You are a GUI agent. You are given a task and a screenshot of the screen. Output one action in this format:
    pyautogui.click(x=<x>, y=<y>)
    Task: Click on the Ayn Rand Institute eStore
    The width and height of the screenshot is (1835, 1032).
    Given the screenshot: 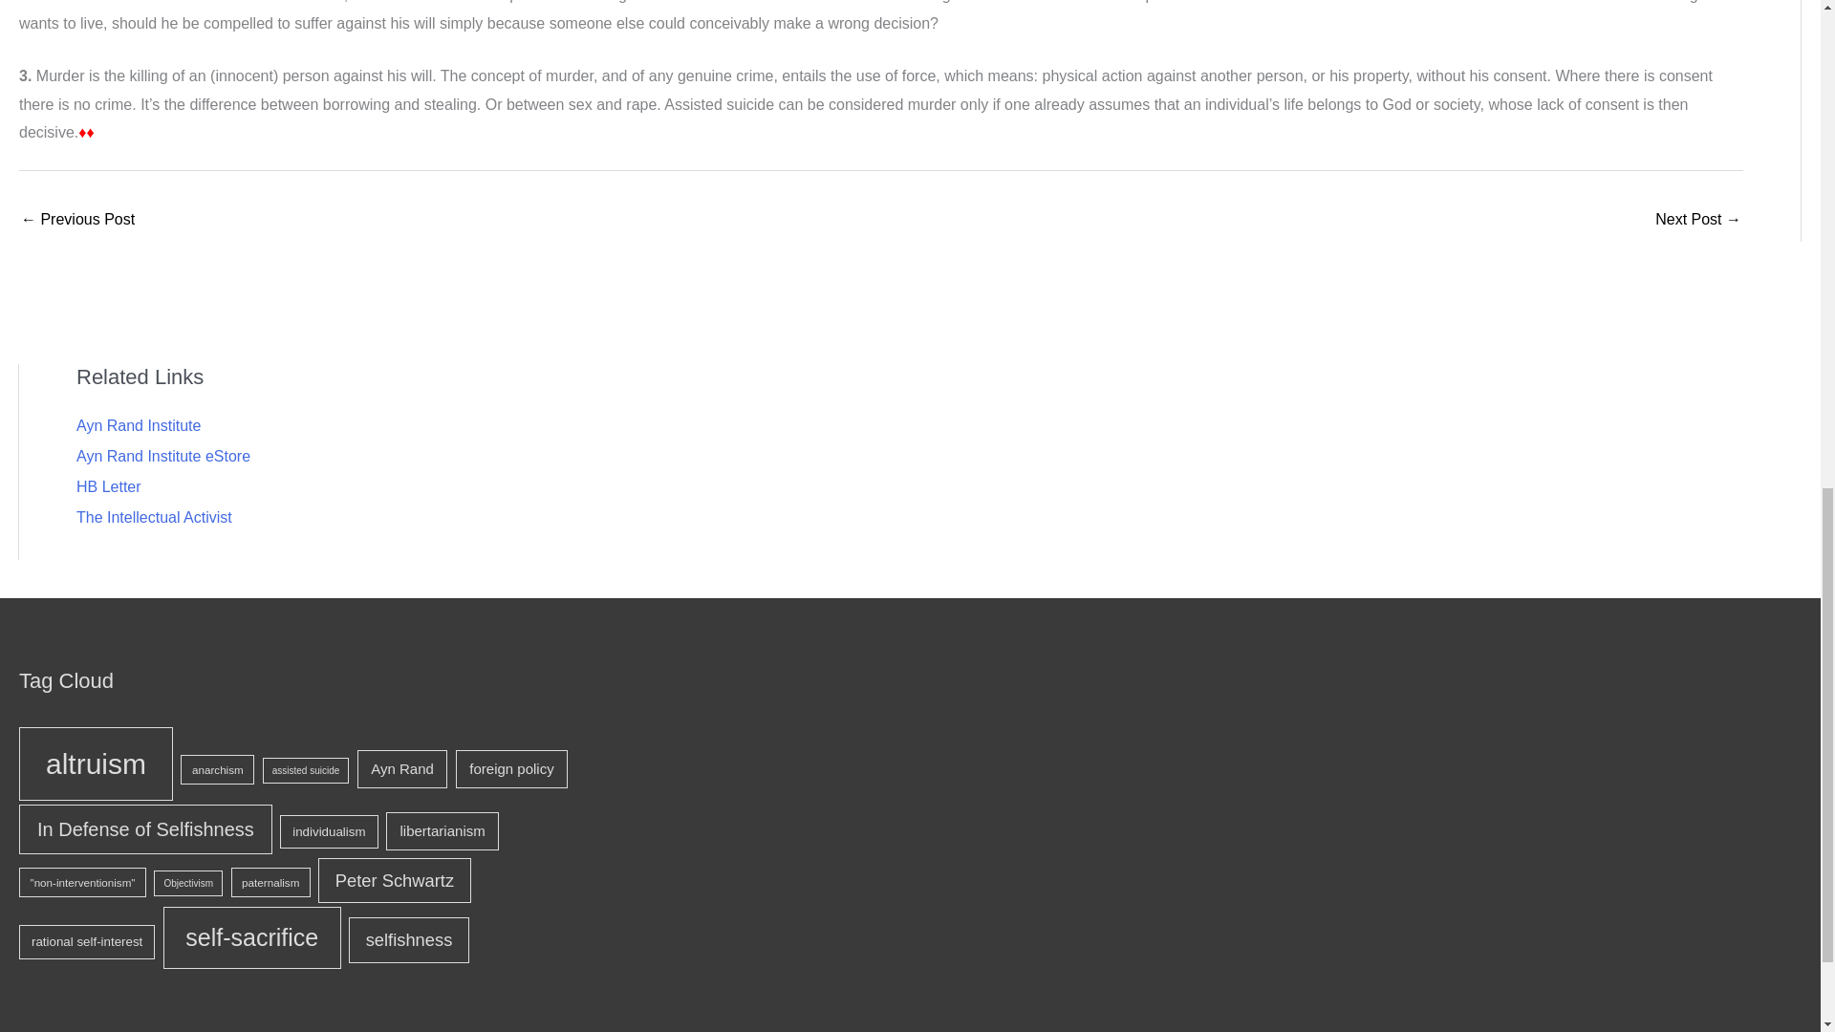 What is the action you would take?
    pyautogui.click(x=162, y=456)
    